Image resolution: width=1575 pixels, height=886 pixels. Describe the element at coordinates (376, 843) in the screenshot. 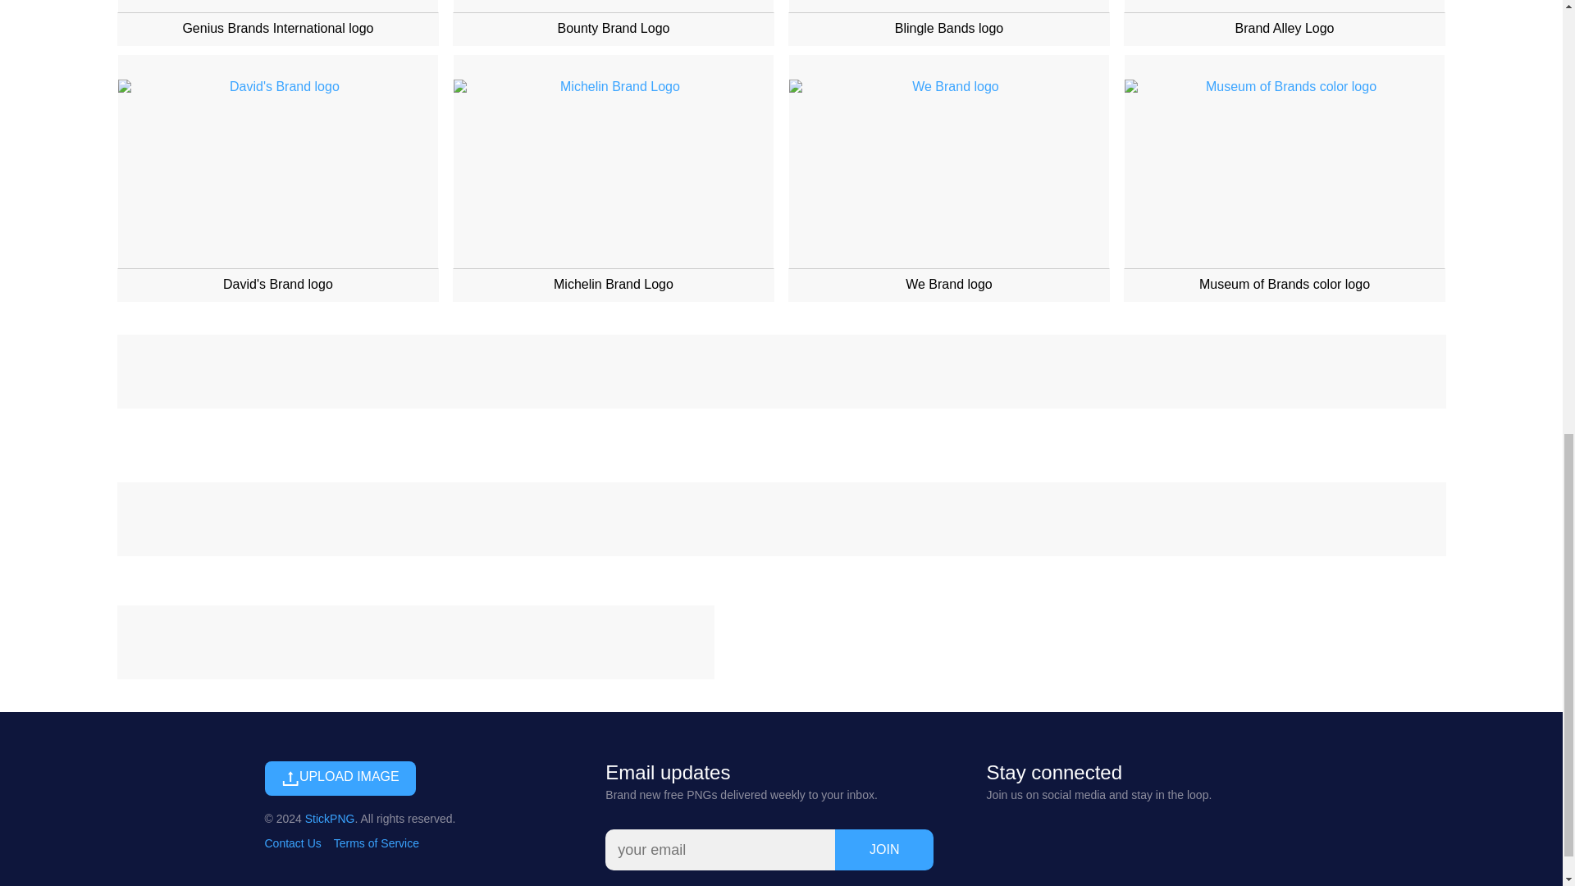

I see `Terms of Service` at that location.